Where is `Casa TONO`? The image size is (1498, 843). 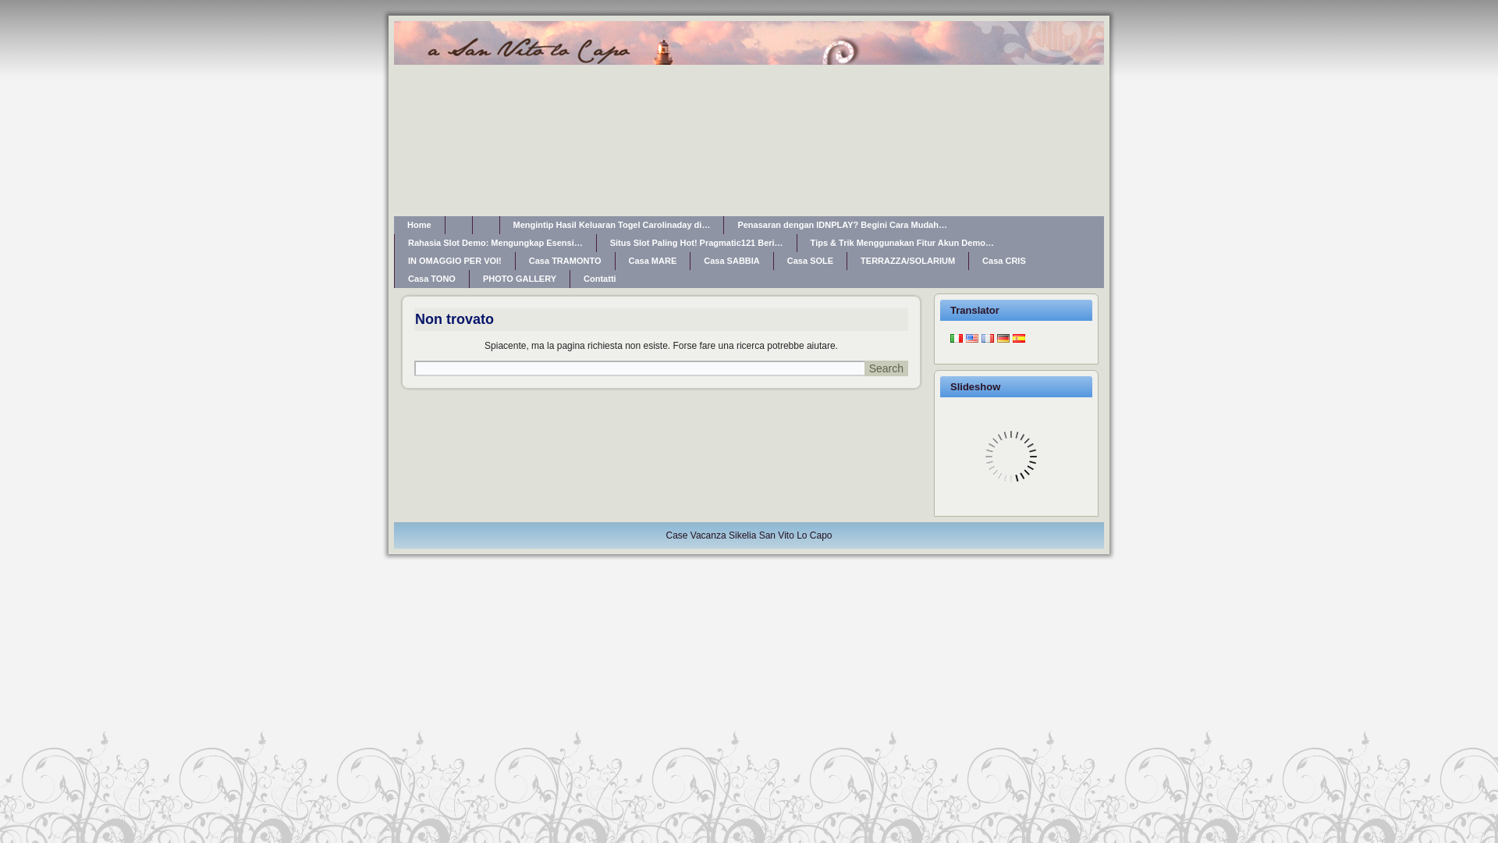
Casa TONO is located at coordinates (431, 279).